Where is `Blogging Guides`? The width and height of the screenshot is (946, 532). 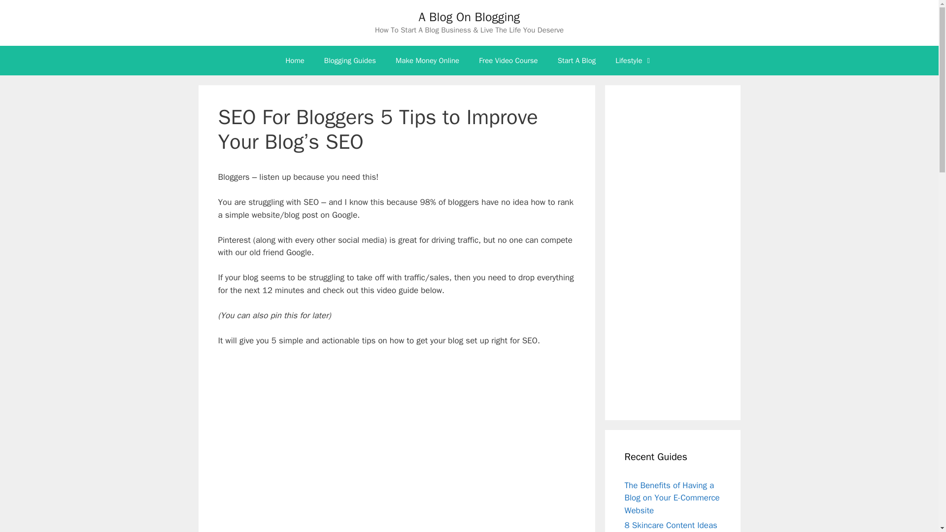 Blogging Guides is located at coordinates (350, 60).